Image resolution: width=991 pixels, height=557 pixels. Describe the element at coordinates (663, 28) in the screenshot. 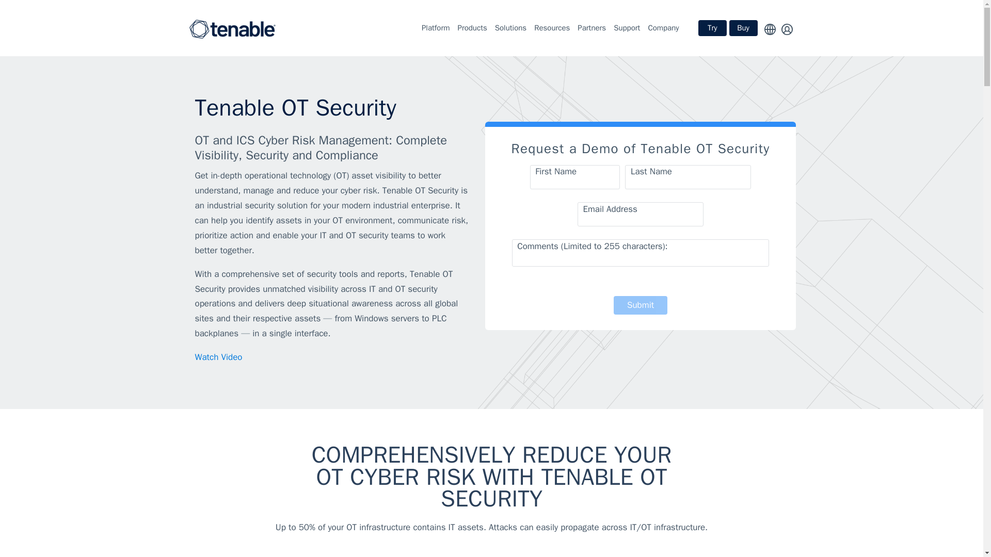

I see `Company` at that location.